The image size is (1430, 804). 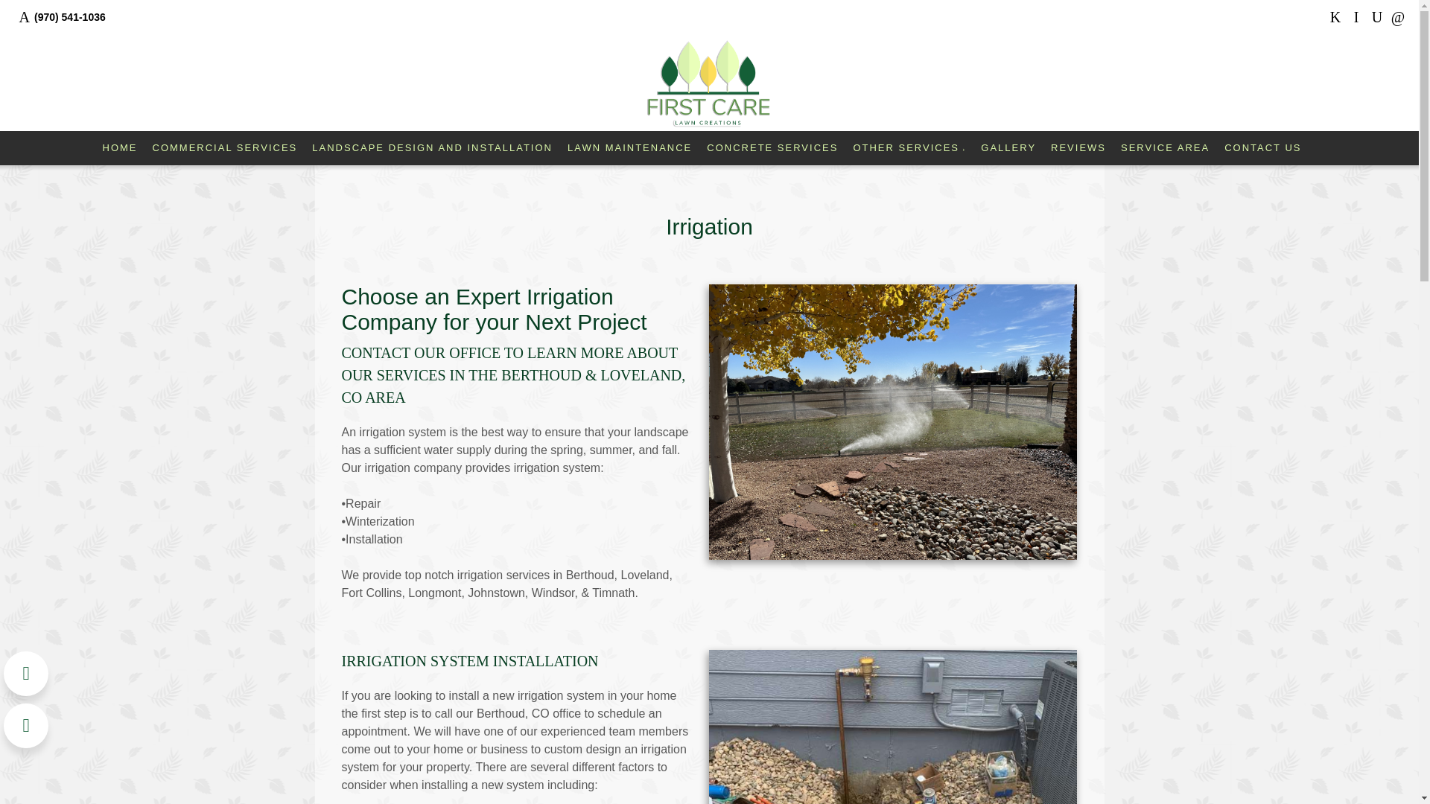 I want to click on HOME, so click(x=120, y=147).